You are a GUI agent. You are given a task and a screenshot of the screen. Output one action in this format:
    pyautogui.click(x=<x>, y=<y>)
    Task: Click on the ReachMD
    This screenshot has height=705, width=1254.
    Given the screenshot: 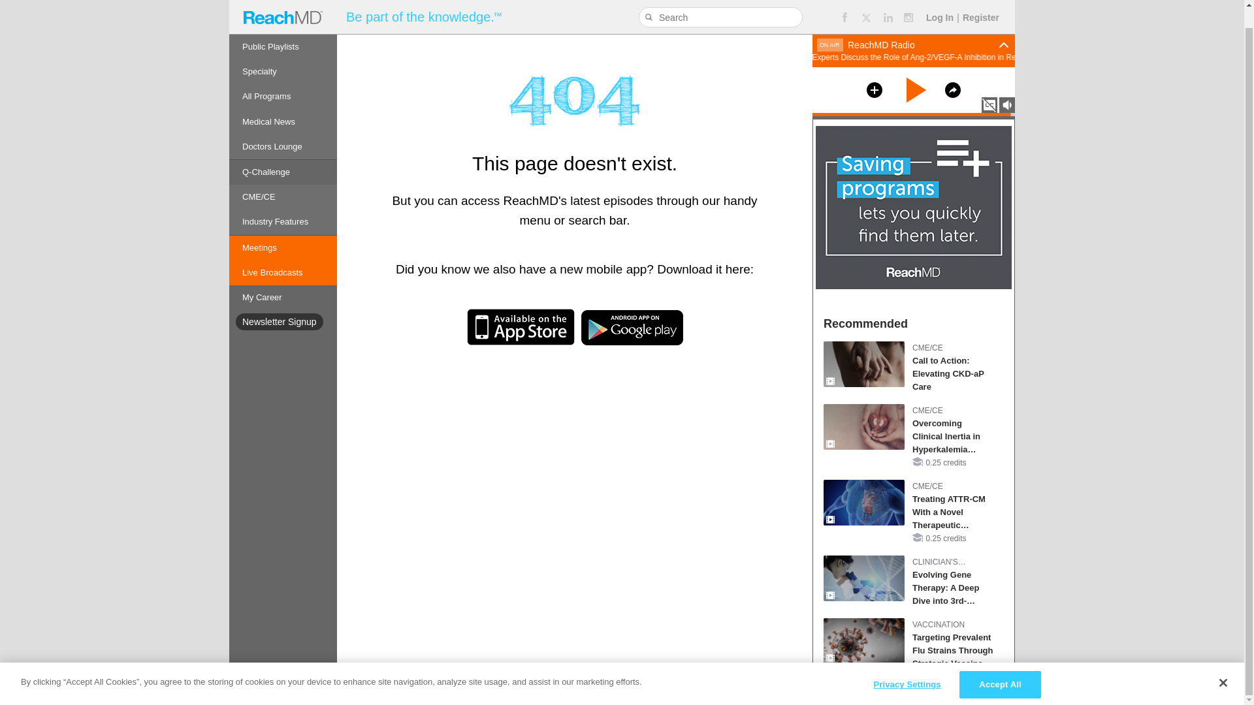 What is the action you would take?
    pyautogui.click(x=282, y=7)
    